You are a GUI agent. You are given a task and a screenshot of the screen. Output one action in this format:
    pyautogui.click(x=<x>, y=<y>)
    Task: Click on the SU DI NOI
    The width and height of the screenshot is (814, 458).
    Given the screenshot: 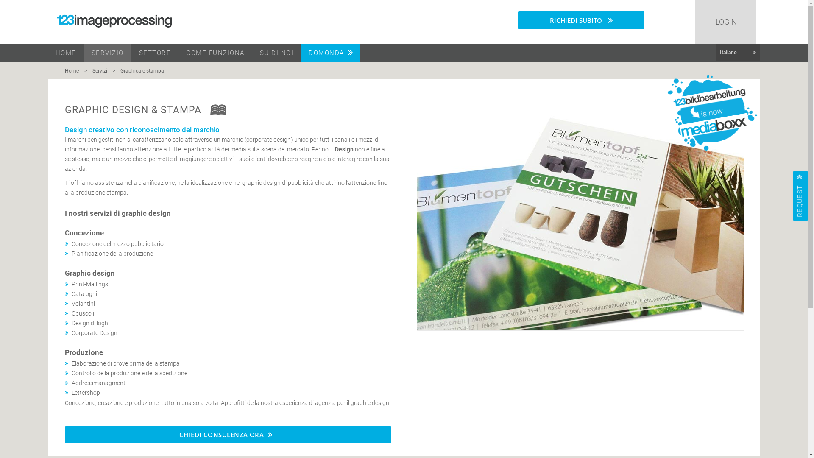 What is the action you would take?
    pyautogui.click(x=276, y=53)
    